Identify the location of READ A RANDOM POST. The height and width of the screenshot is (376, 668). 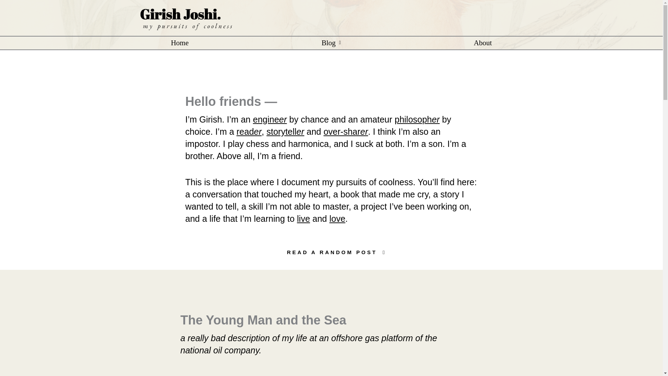
(332, 253).